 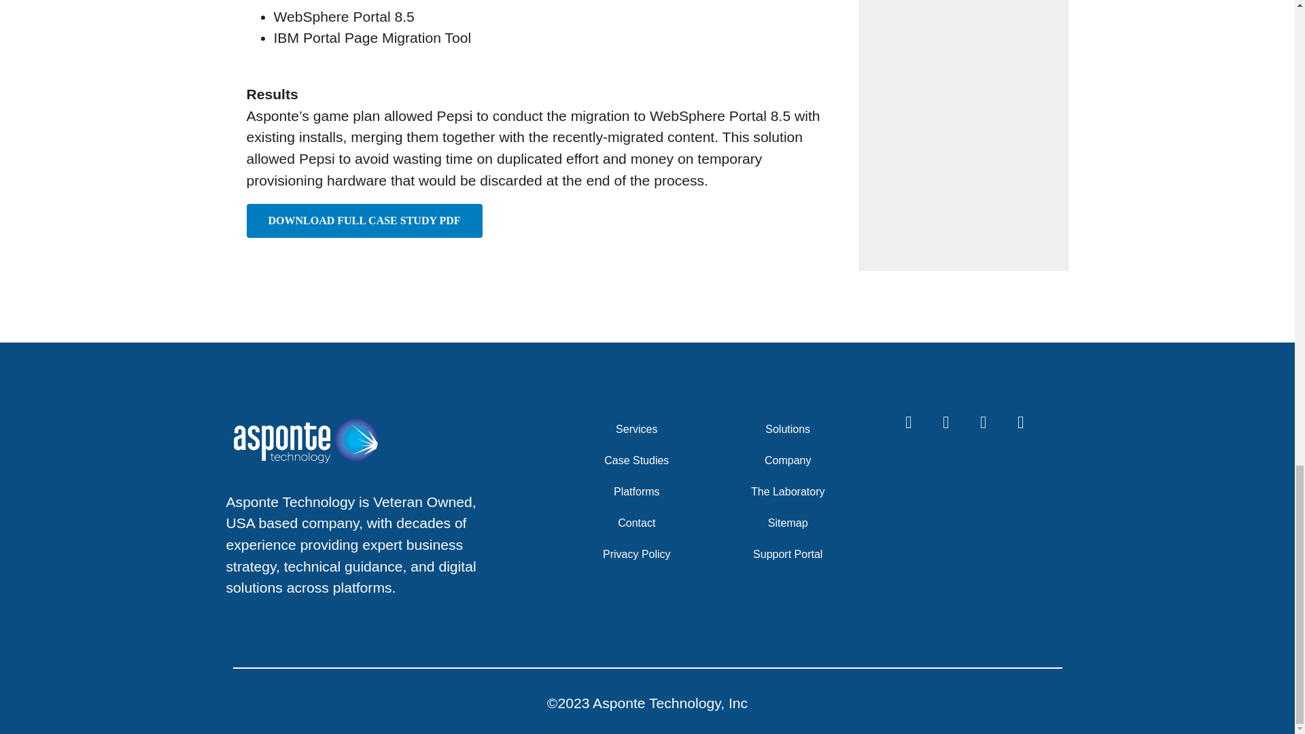 What do you see at coordinates (364, 220) in the screenshot?
I see `DOWNLOAD FULL CASE STUDY PDF` at bounding box center [364, 220].